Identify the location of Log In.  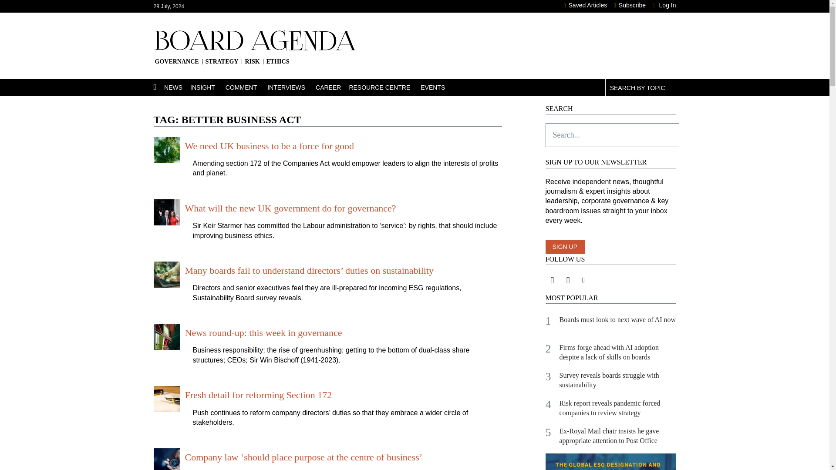
(664, 5).